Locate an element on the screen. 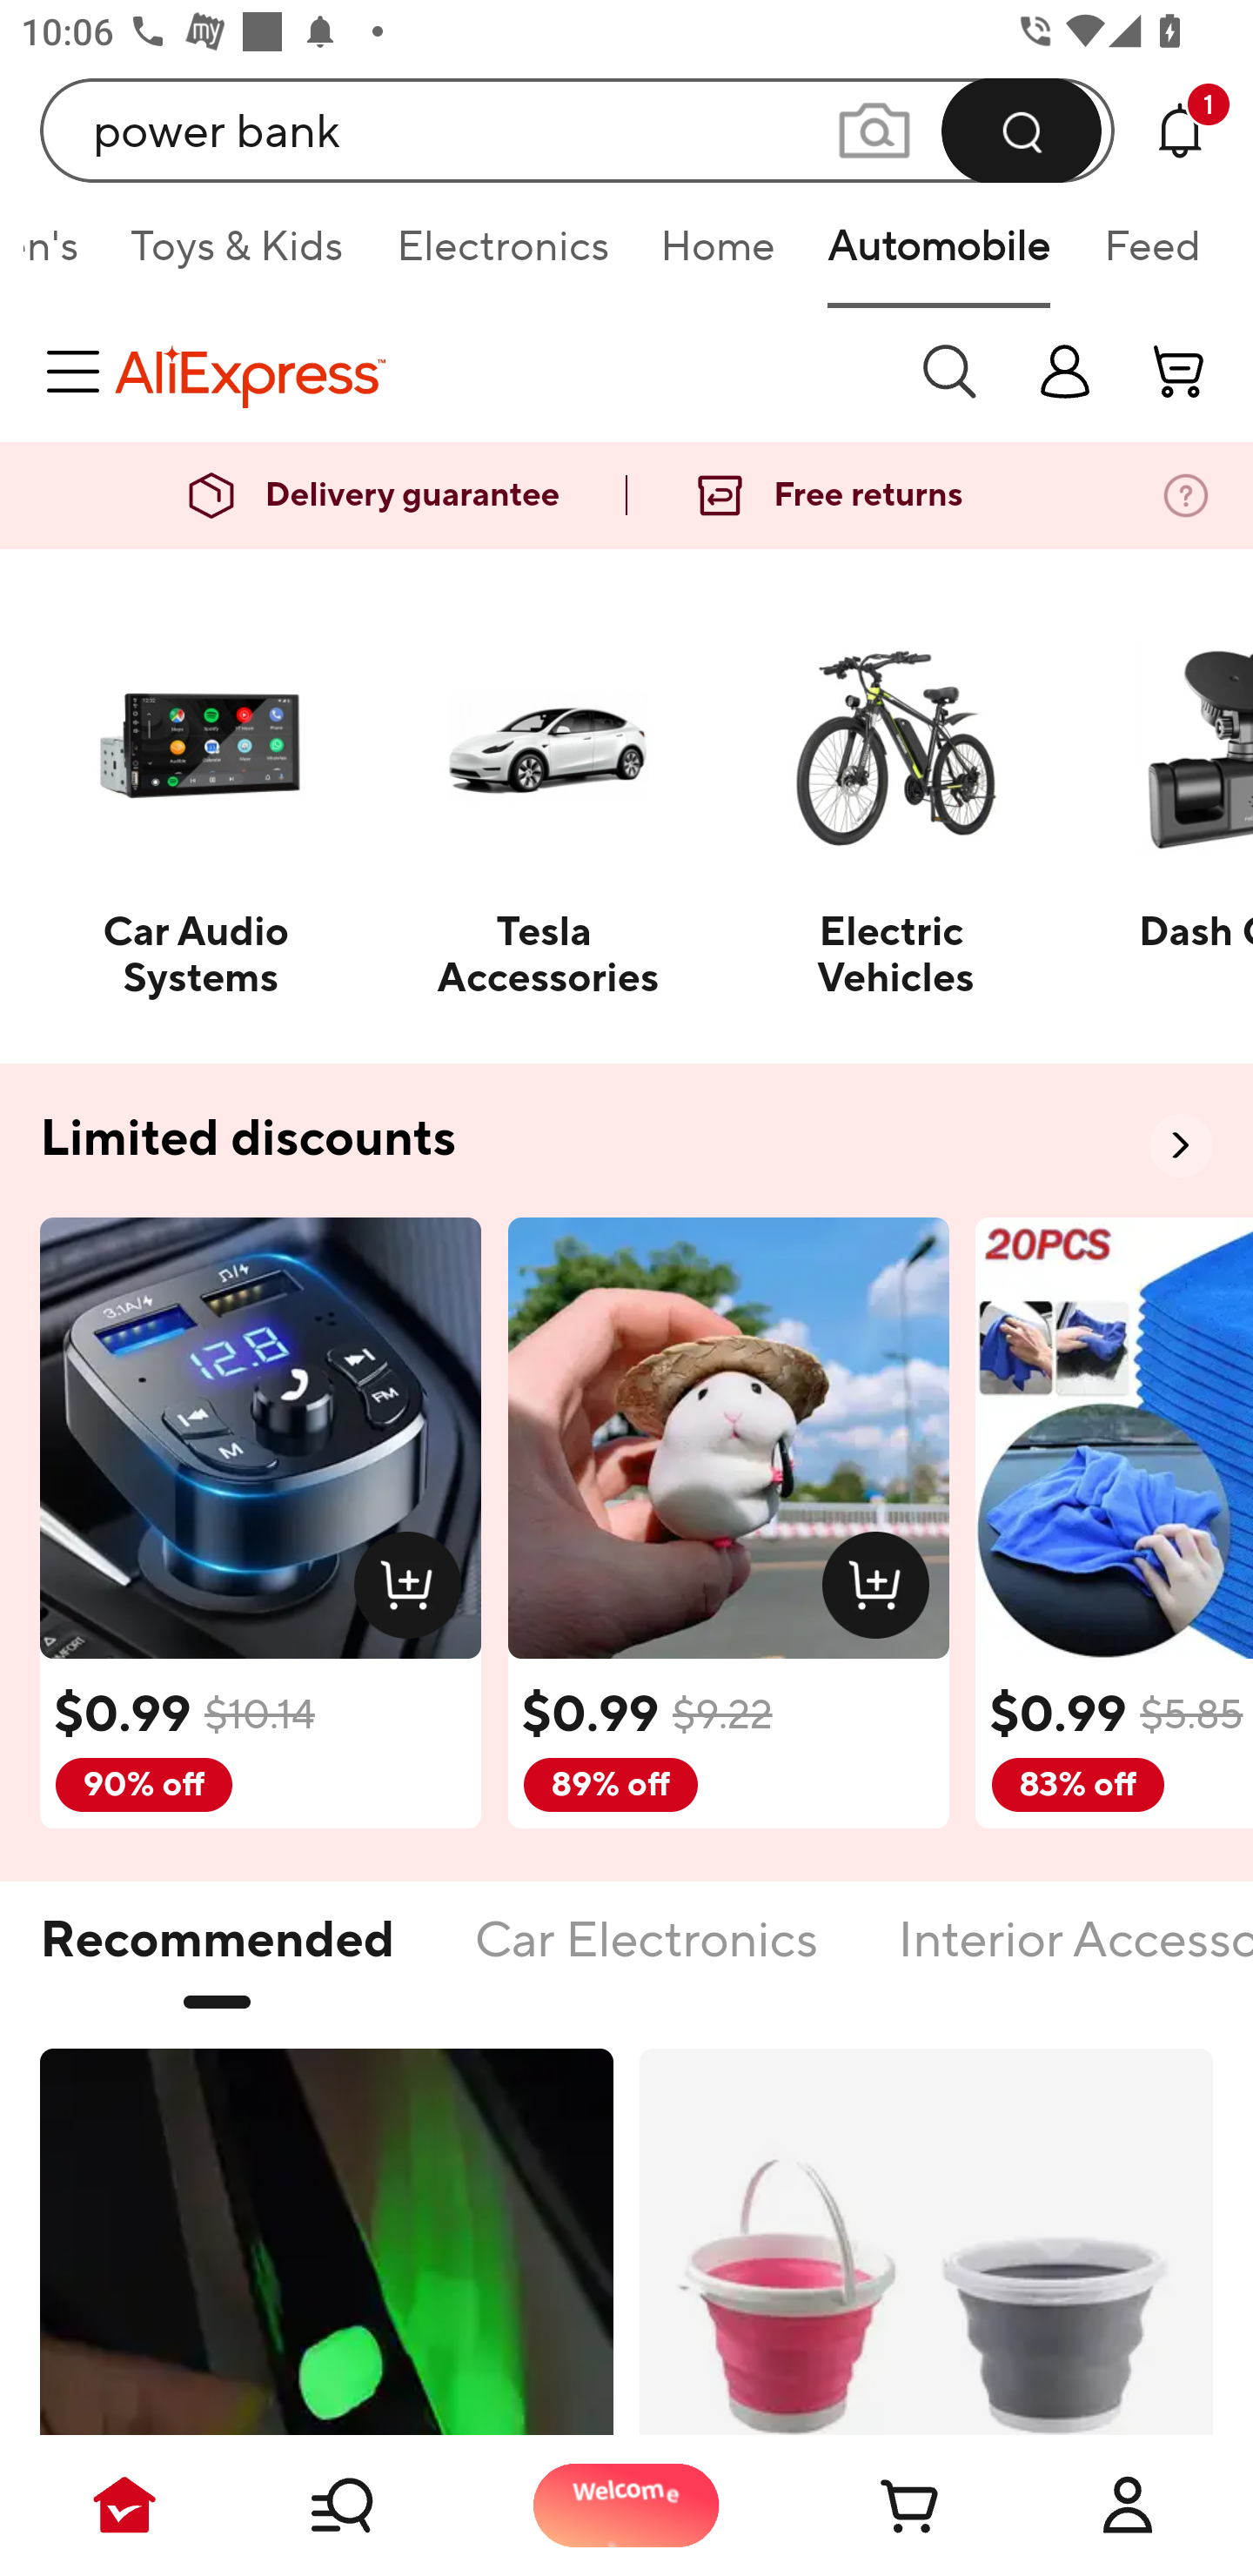 This screenshot has height=2576, width=1253. Recommended is located at coordinates (218, 1957).